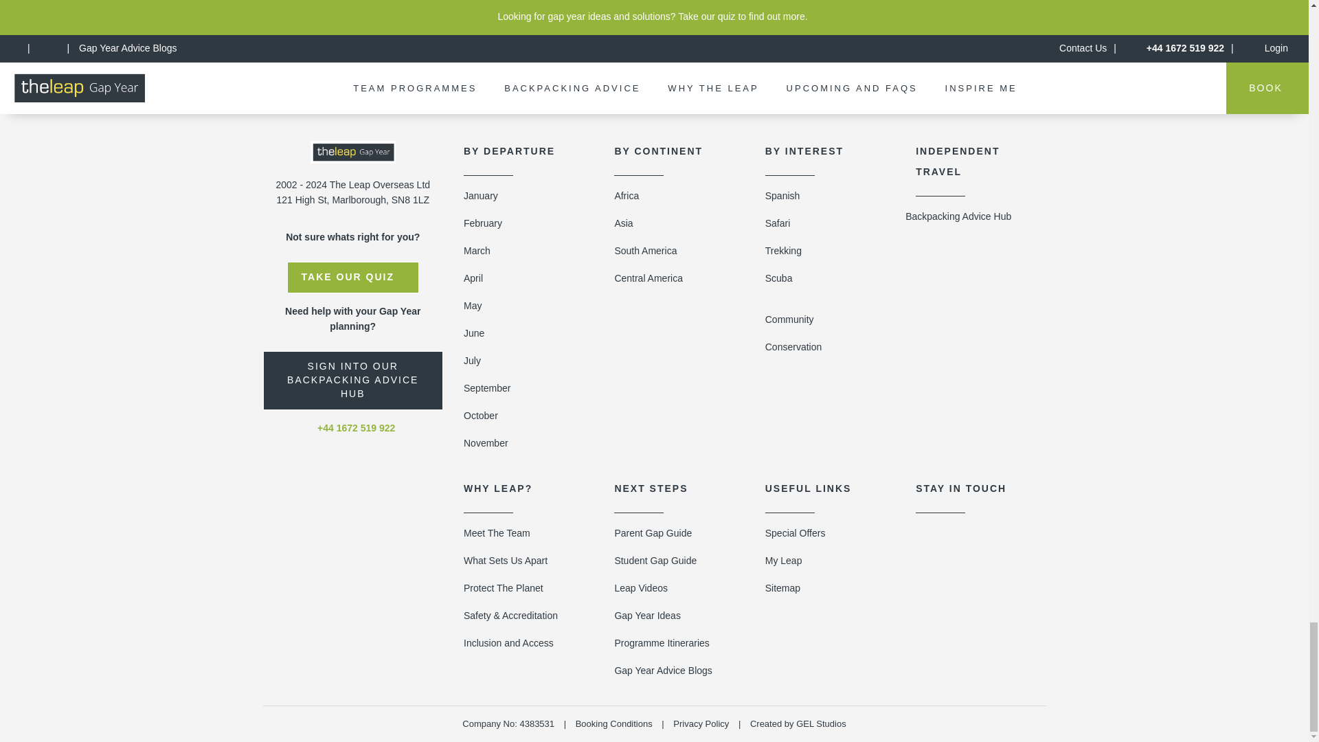  What do you see at coordinates (736, 10) in the screenshot?
I see `Send` at bounding box center [736, 10].